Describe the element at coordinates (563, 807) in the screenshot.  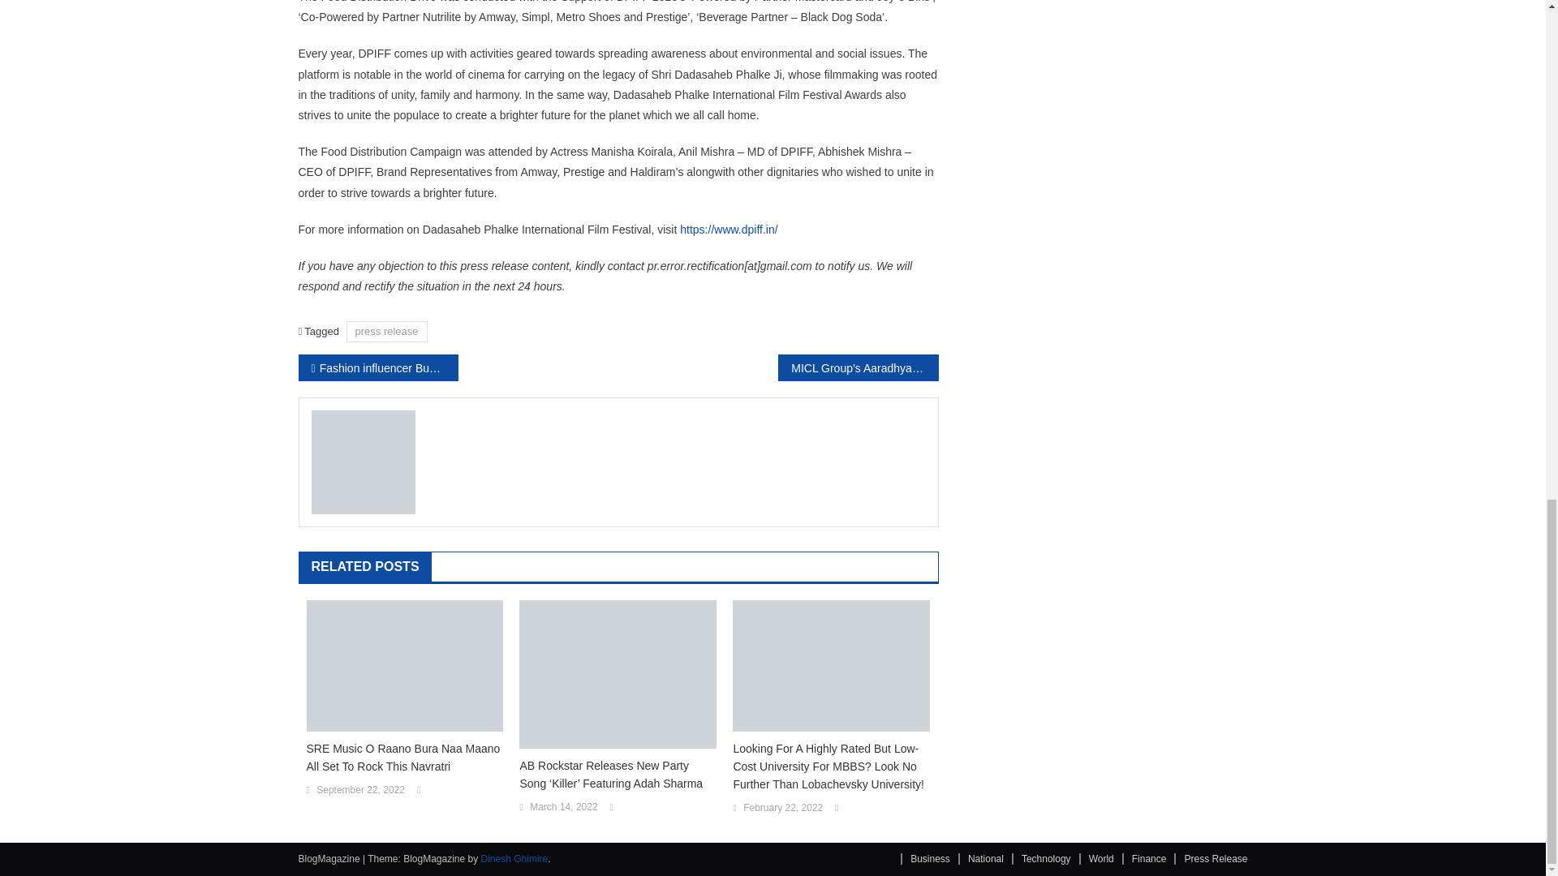
I see `March 14, 2022` at that location.